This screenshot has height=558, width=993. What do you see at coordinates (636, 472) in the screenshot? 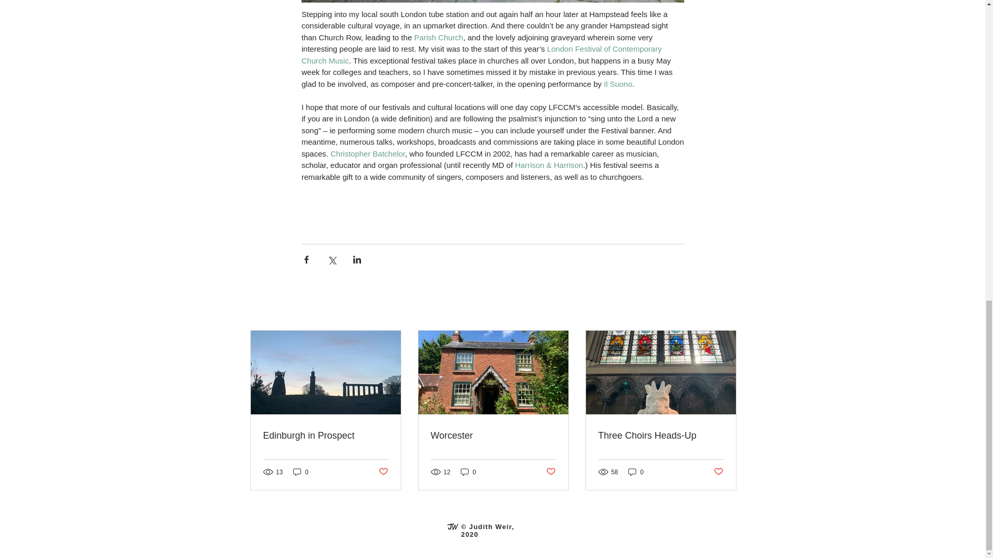
I see `0` at bounding box center [636, 472].